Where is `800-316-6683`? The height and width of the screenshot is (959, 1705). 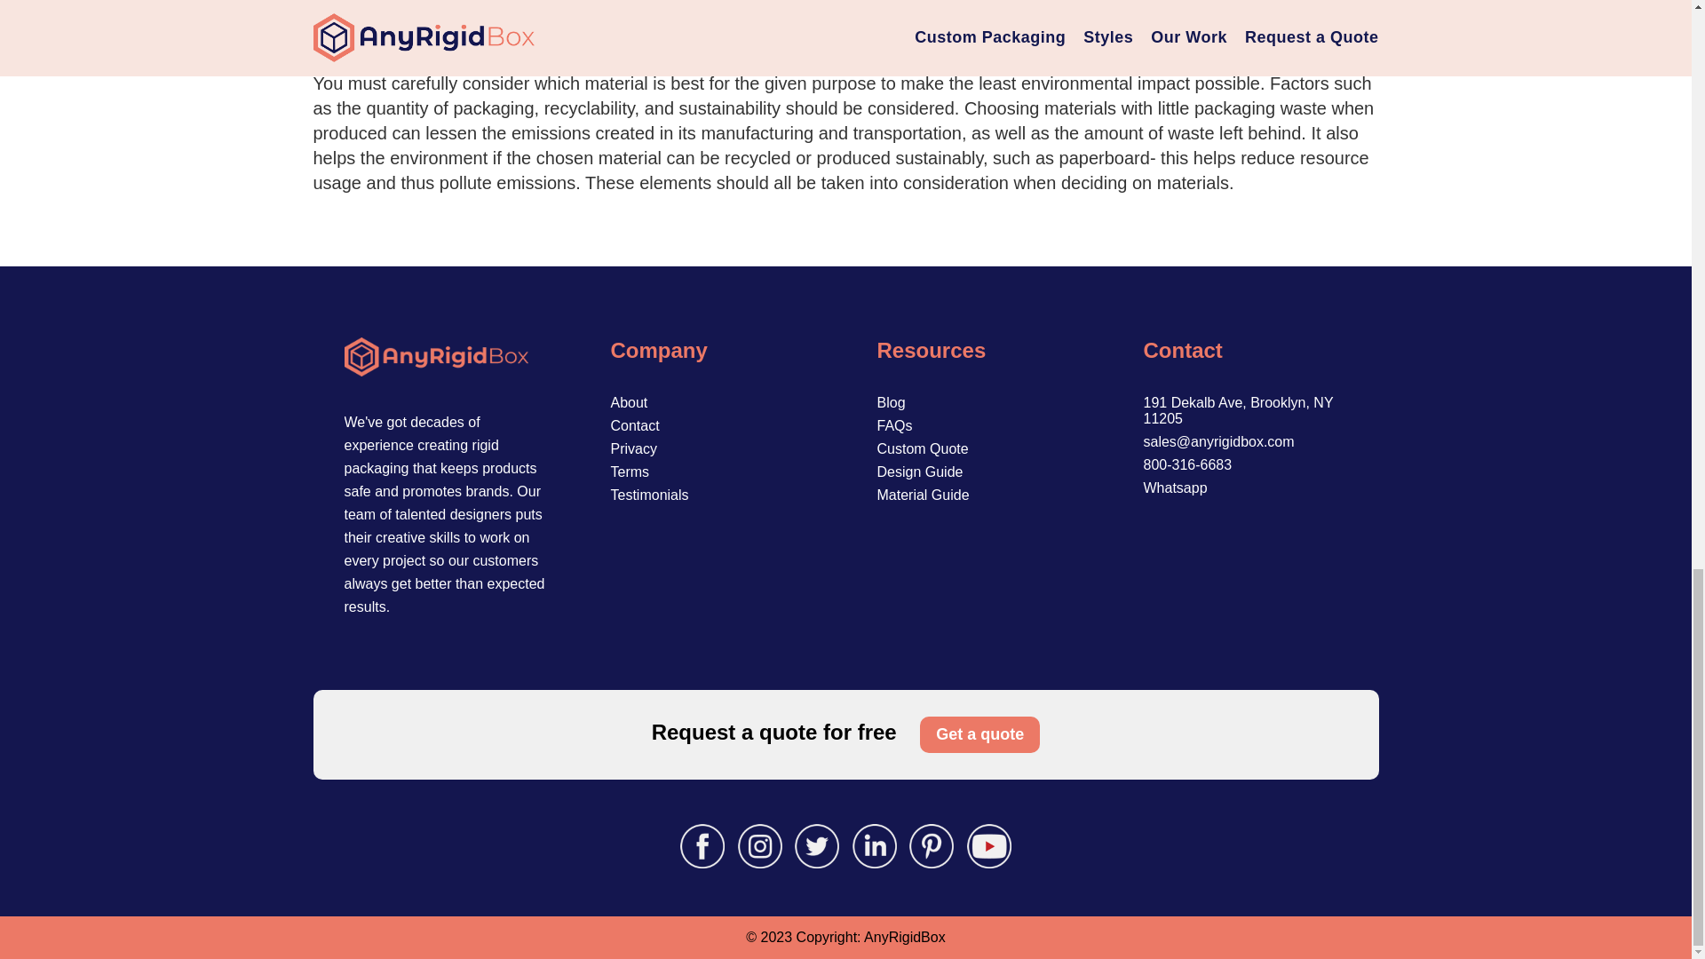
800-316-6683 is located at coordinates (1188, 465).